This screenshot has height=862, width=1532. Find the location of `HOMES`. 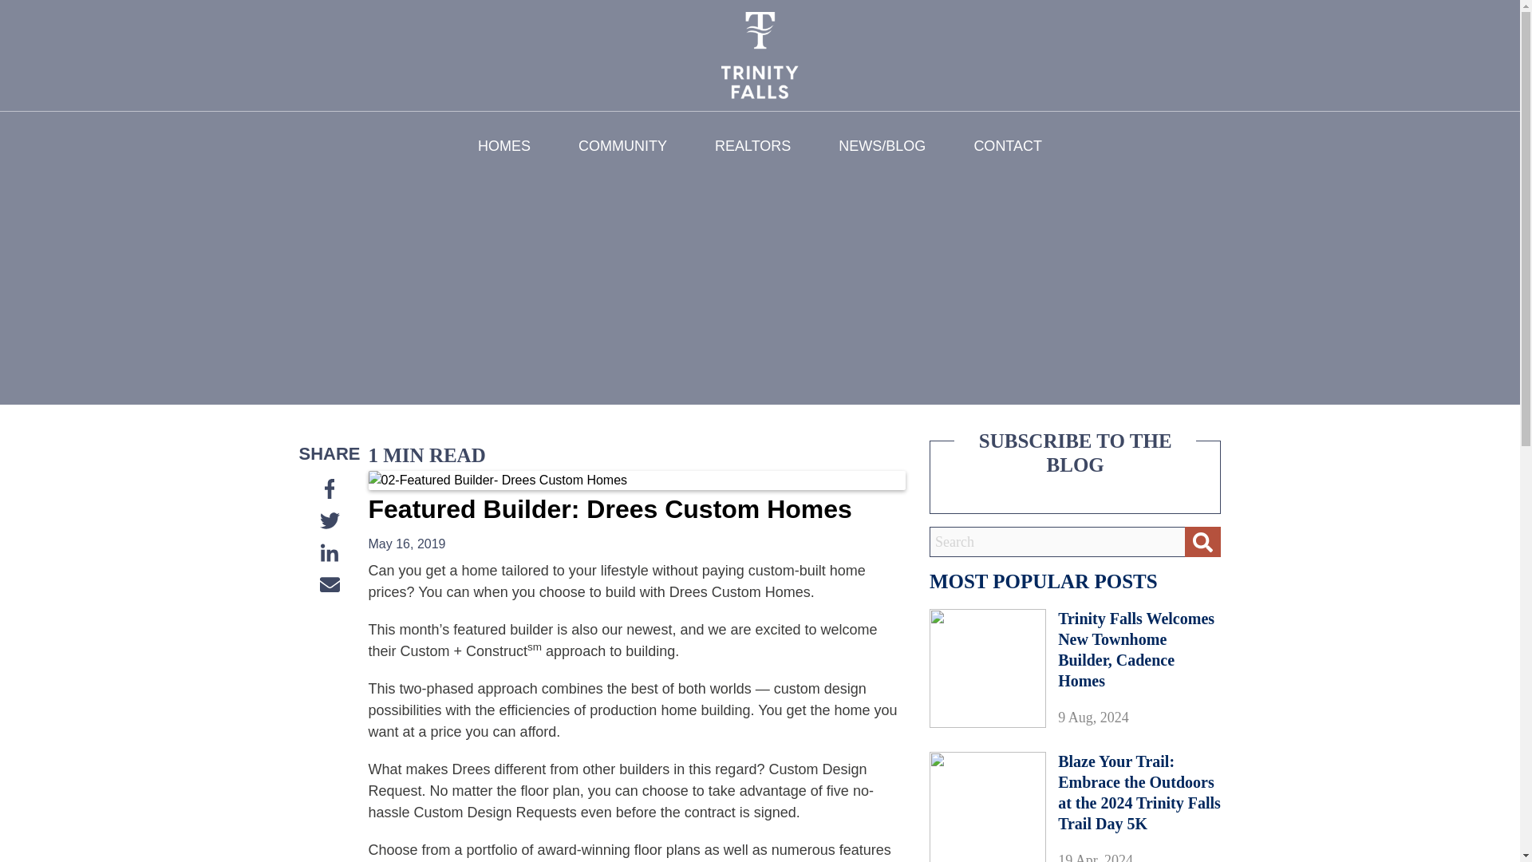

HOMES is located at coordinates (504, 145).